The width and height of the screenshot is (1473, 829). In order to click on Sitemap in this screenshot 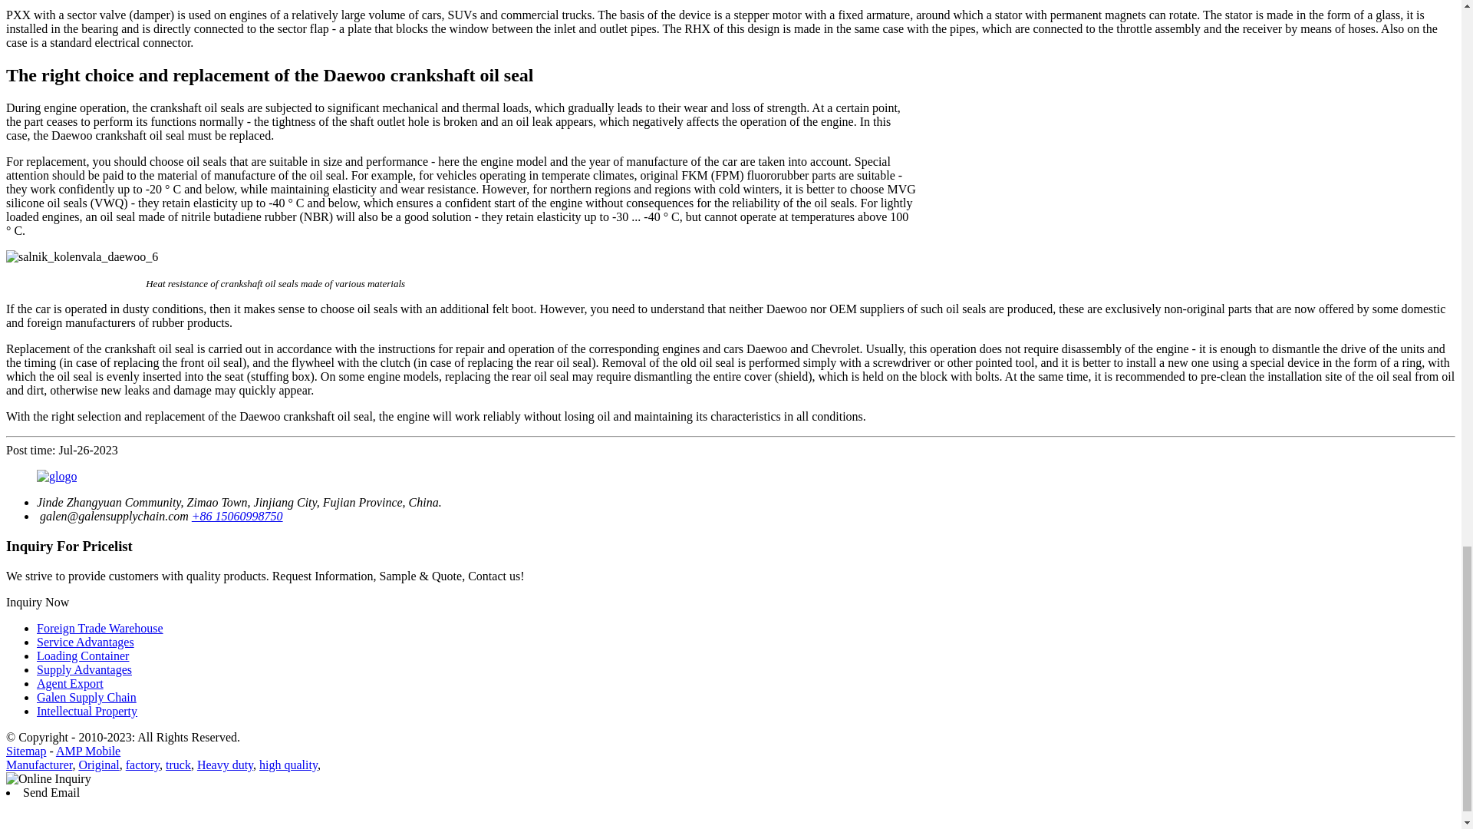, I will do `click(25, 751)`.